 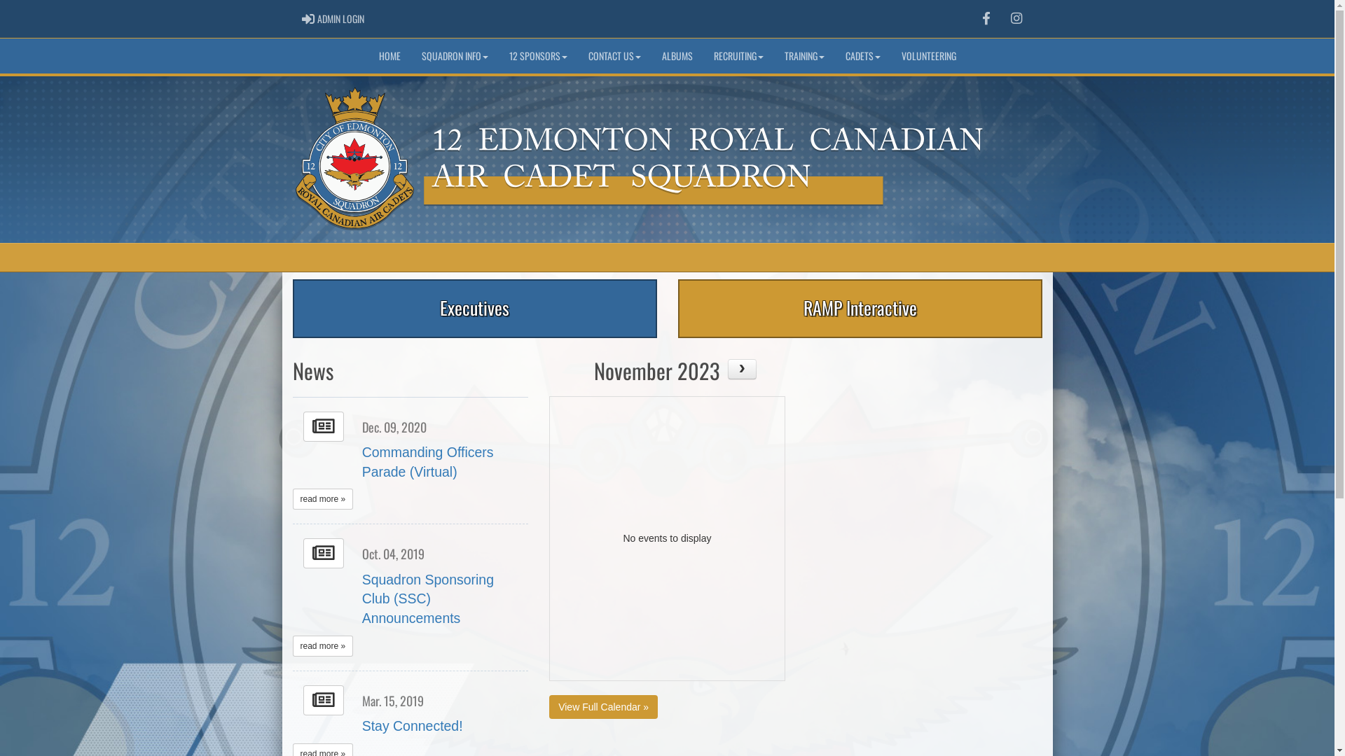 What do you see at coordinates (738, 56) in the screenshot?
I see `RECRUITING` at bounding box center [738, 56].